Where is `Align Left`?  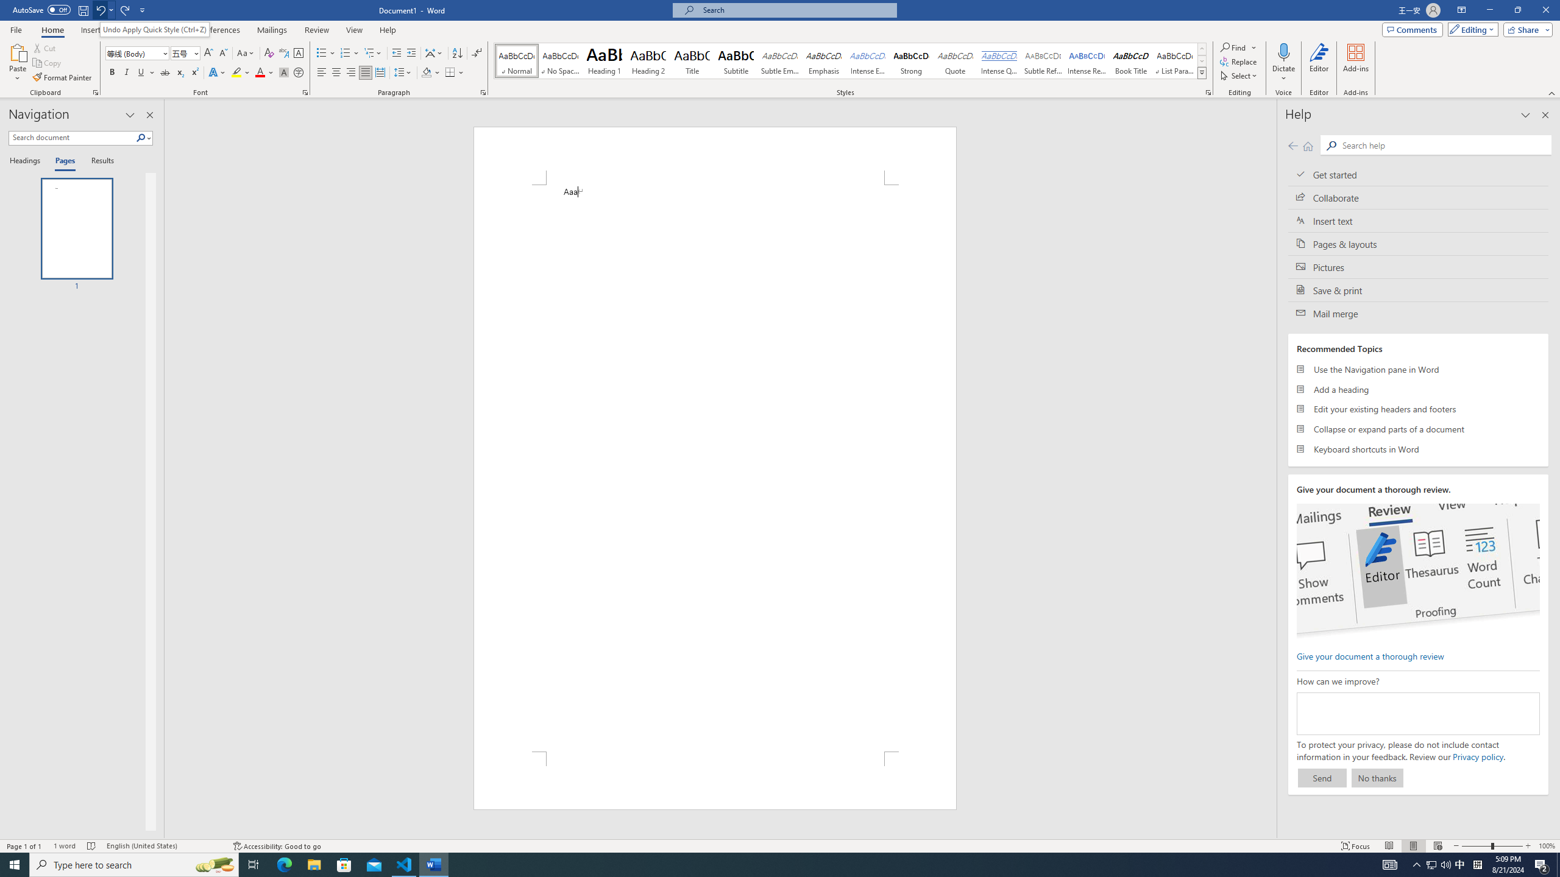
Align Left is located at coordinates (322, 73).